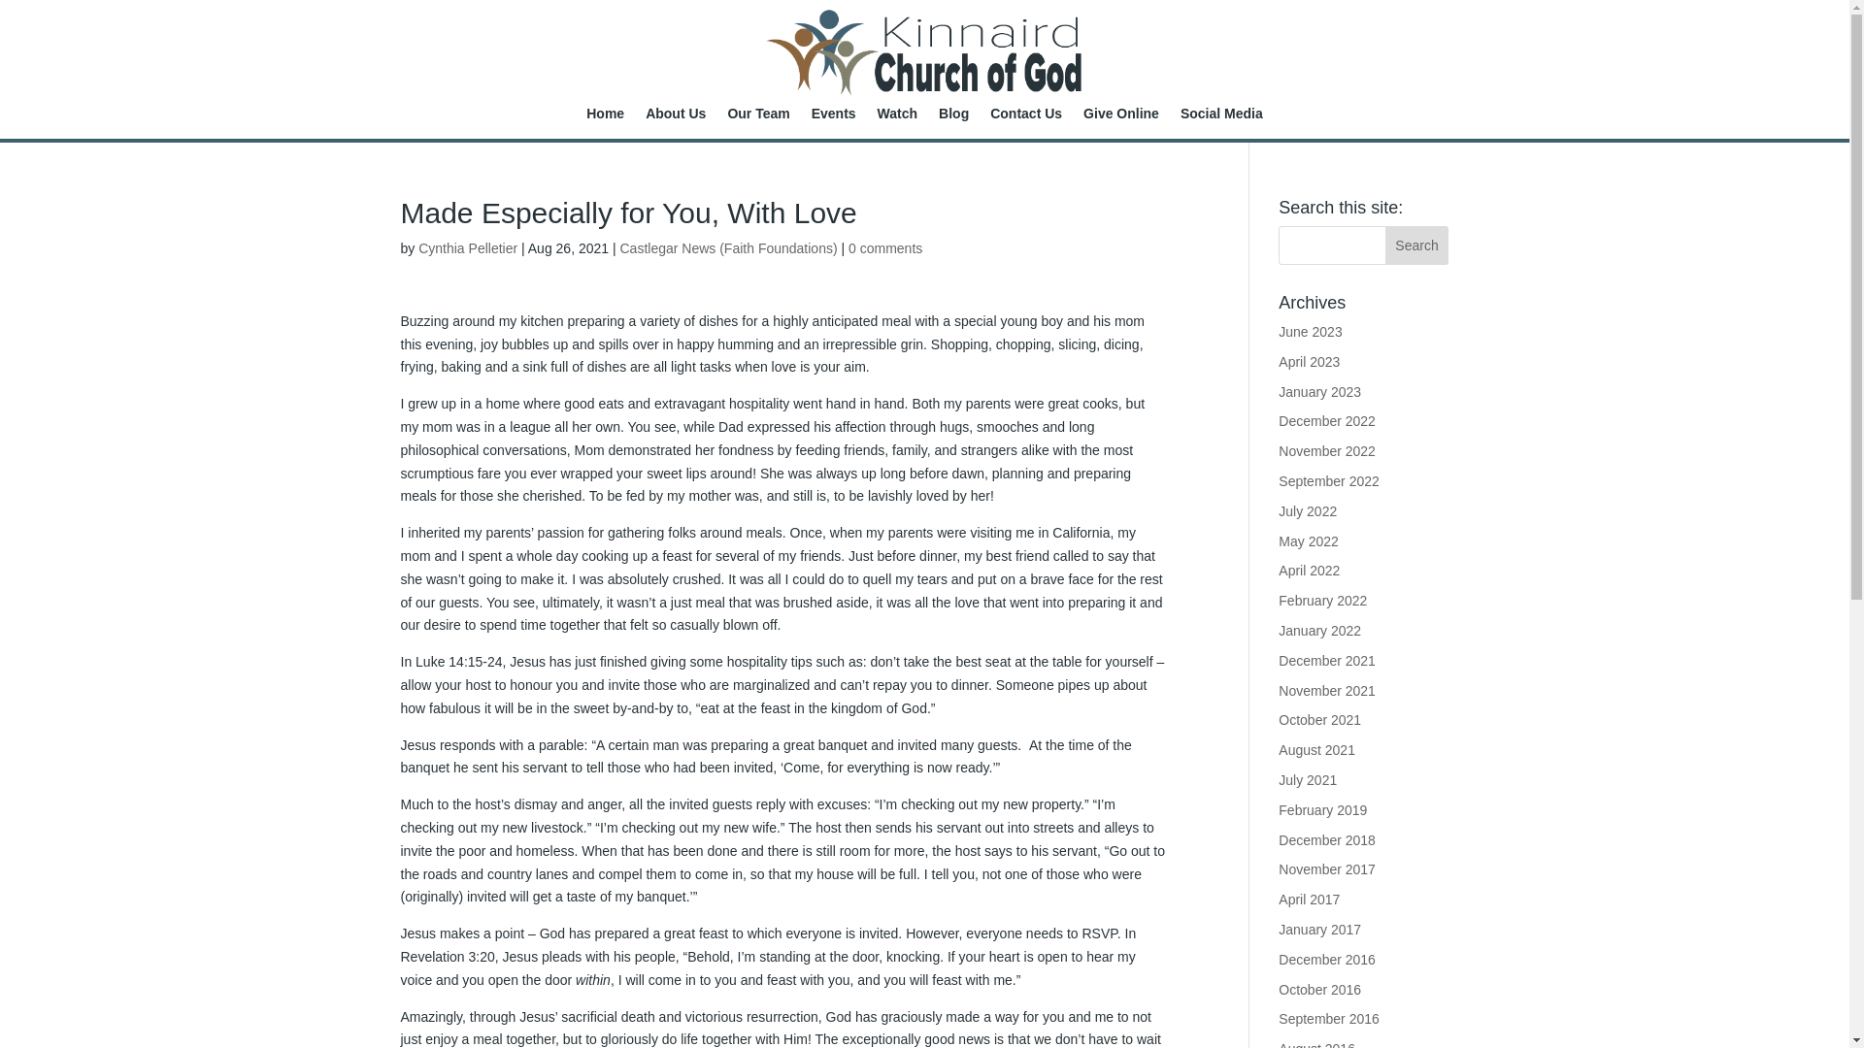 The width and height of the screenshot is (1864, 1048). I want to click on Social Media, so click(1221, 122).